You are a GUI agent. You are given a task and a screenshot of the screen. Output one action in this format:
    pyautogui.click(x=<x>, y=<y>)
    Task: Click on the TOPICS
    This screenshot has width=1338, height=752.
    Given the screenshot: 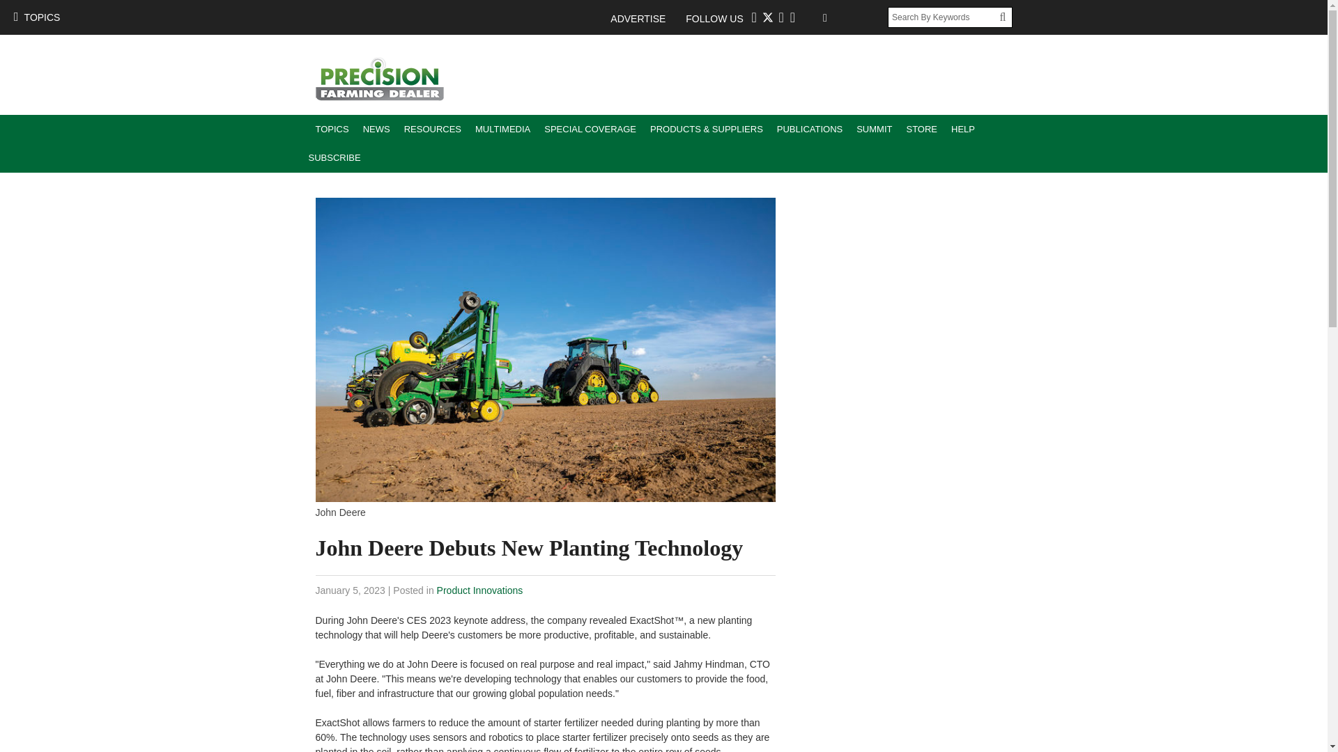 What is the action you would take?
    pyautogui.click(x=332, y=130)
    